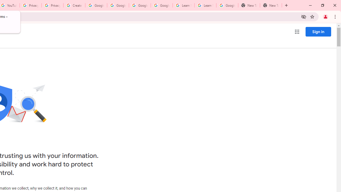 The width and height of the screenshot is (341, 192). What do you see at coordinates (96, 5) in the screenshot?
I see `Google Account Help` at bounding box center [96, 5].